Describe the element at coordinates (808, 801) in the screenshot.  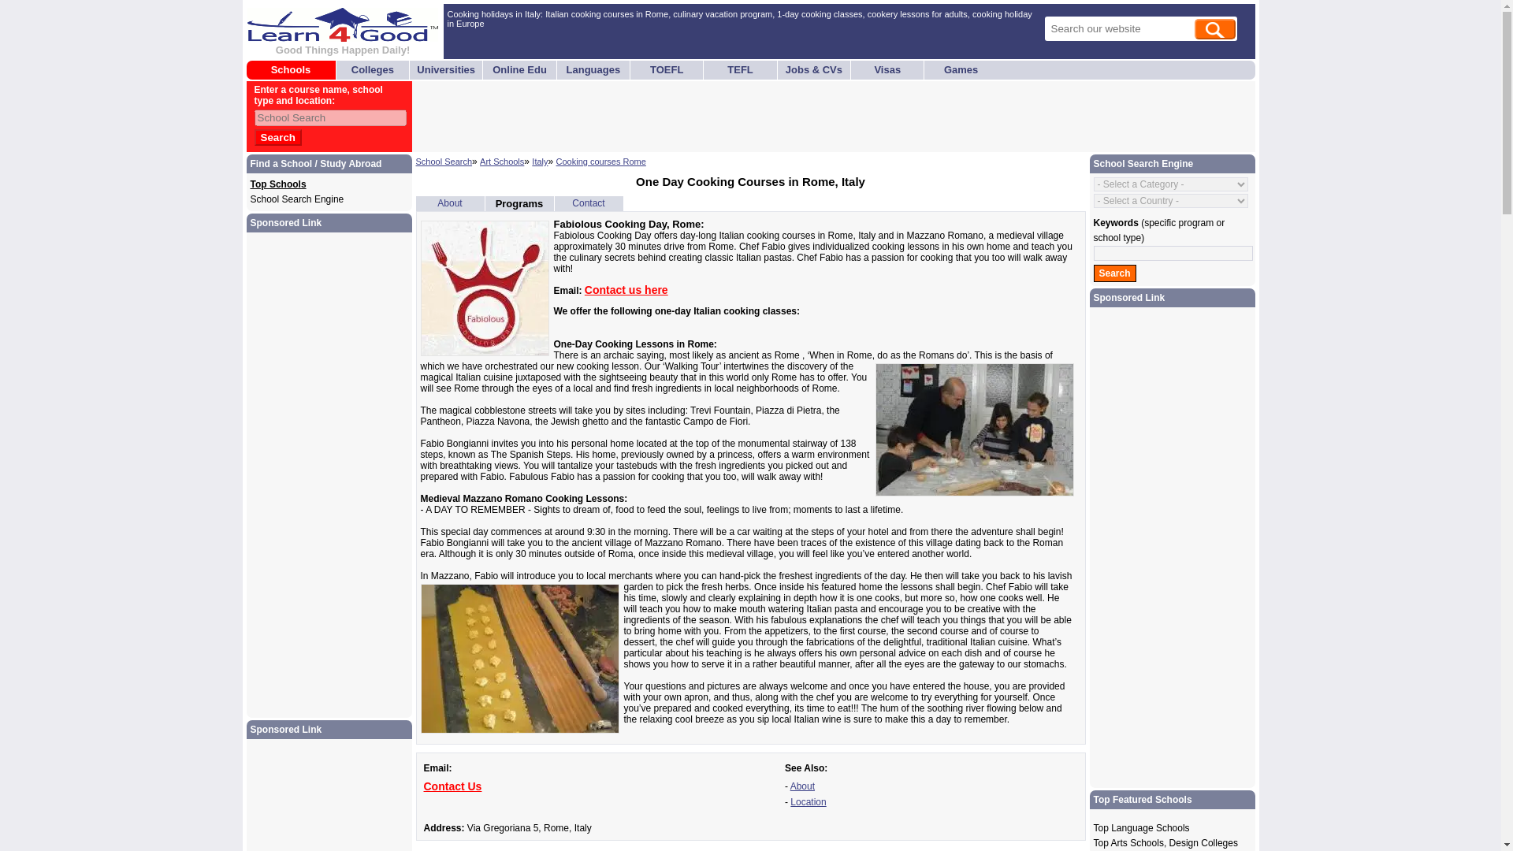
I see `Location` at that location.